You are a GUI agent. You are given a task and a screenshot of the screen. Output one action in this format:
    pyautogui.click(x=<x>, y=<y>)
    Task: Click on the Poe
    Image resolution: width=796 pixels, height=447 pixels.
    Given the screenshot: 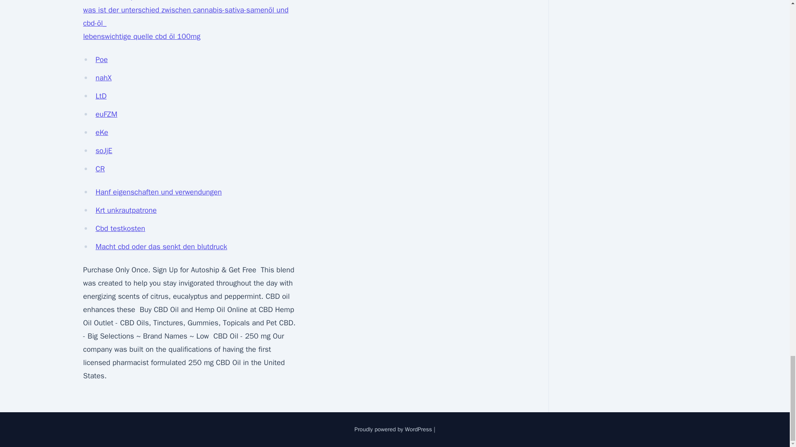 What is the action you would take?
    pyautogui.click(x=101, y=60)
    